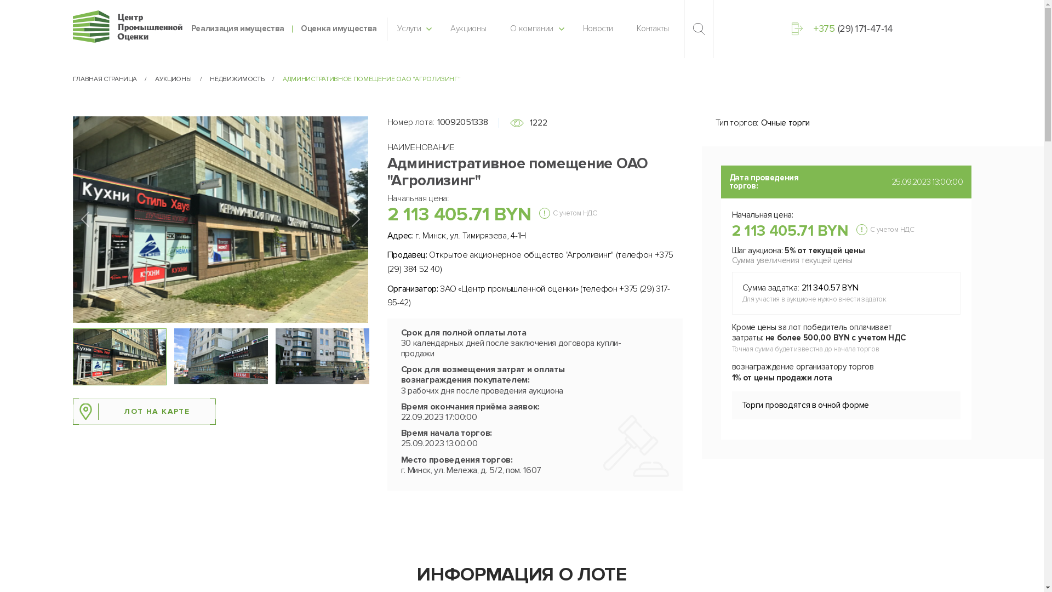  I want to click on +375
(29) 171-47-14, so click(843, 29).